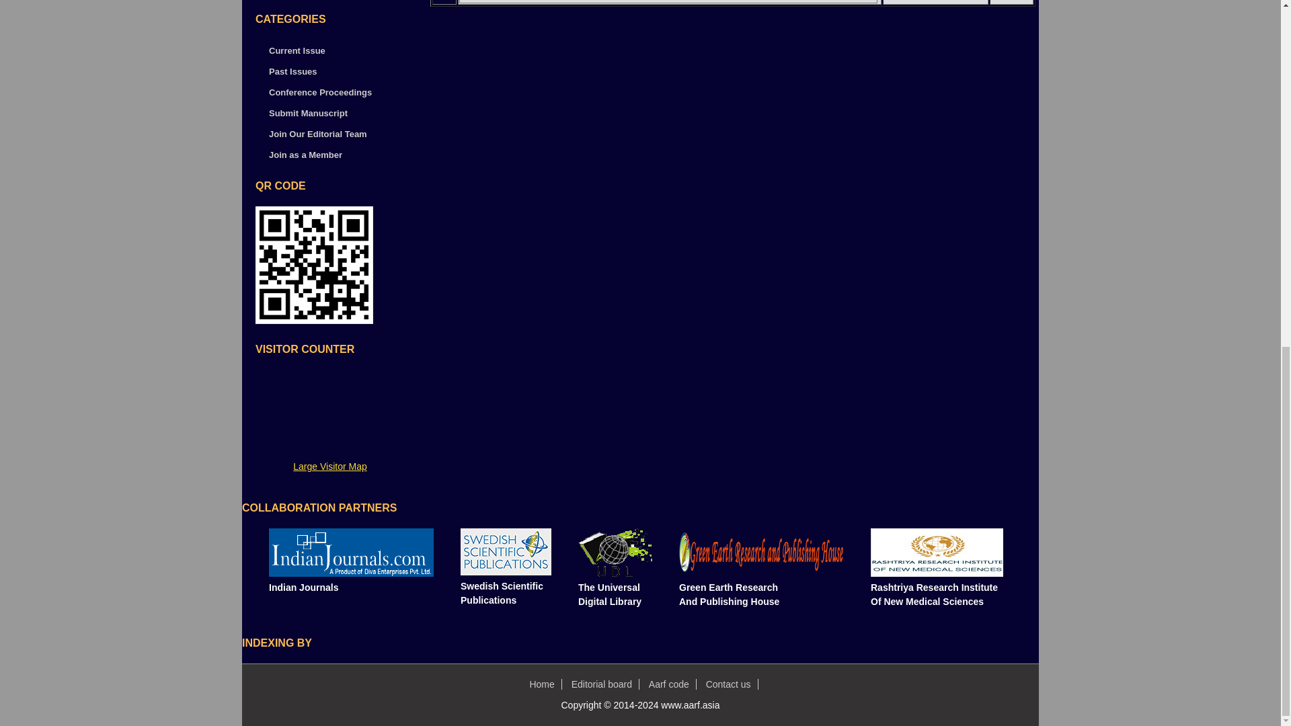  I want to click on Join as a Member, so click(305, 155).